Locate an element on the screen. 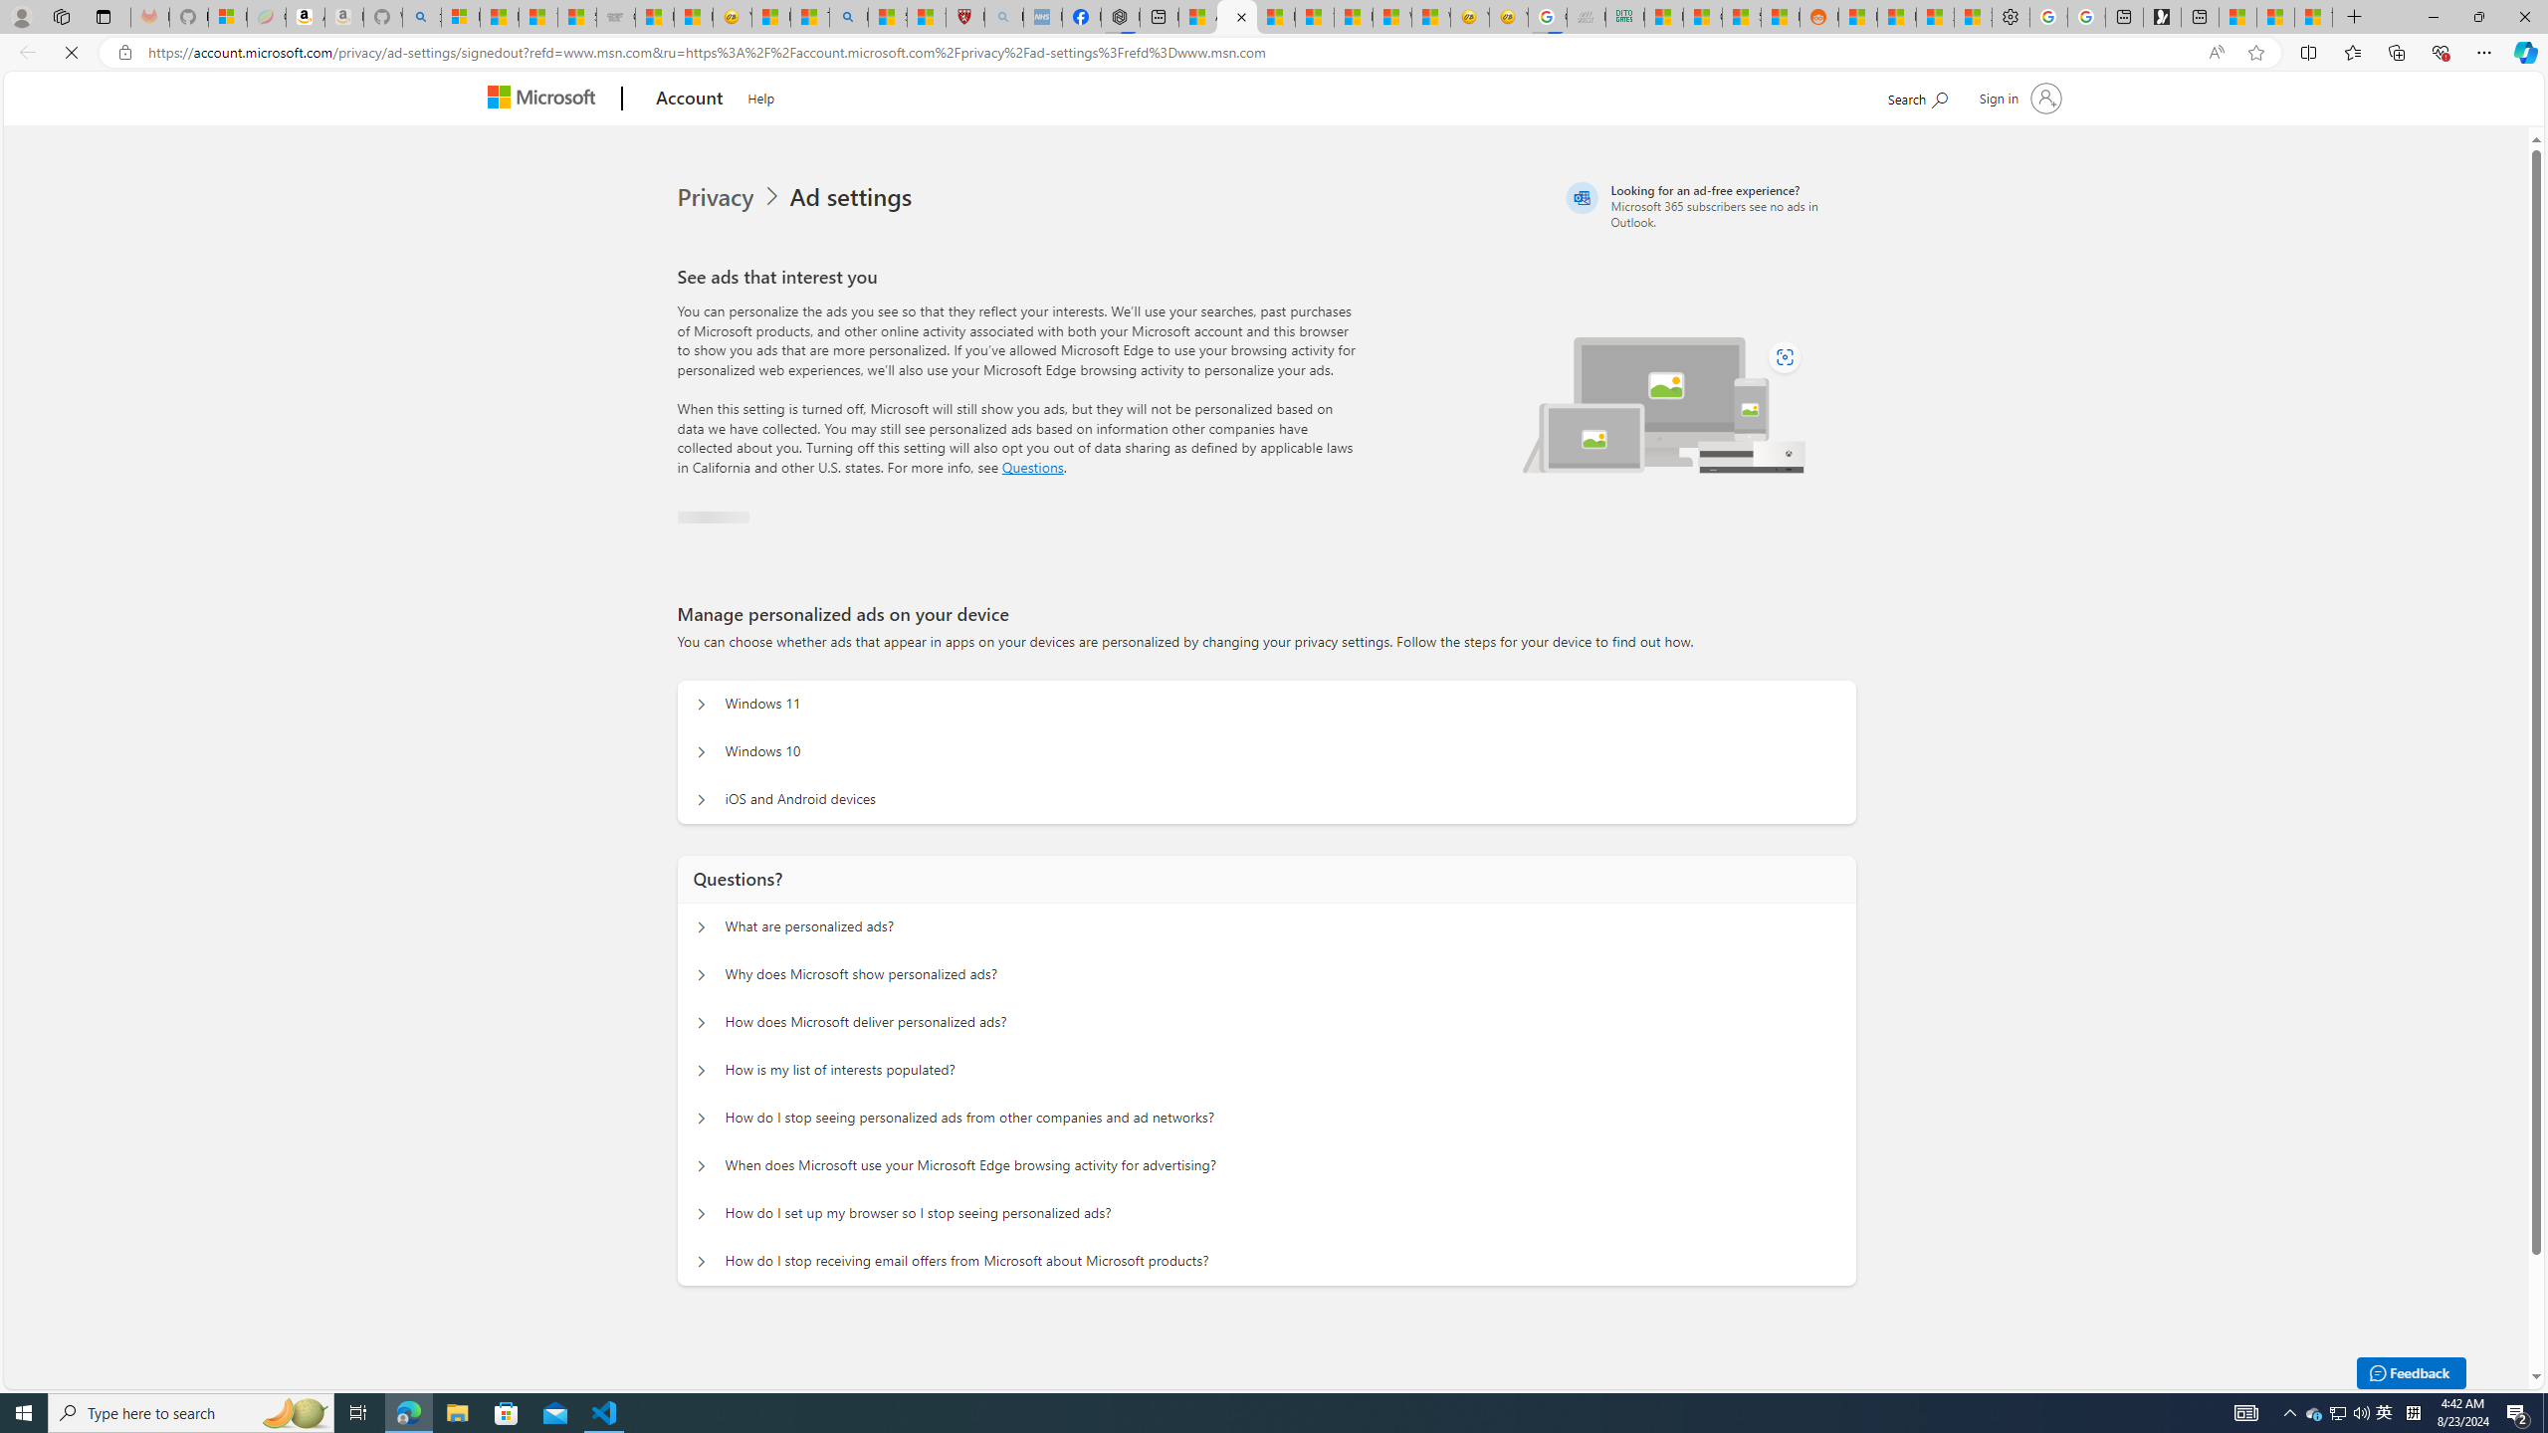 The width and height of the screenshot is (2548, 1433). Looking for an ad-free experience? is located at coordinates (1708, 205).